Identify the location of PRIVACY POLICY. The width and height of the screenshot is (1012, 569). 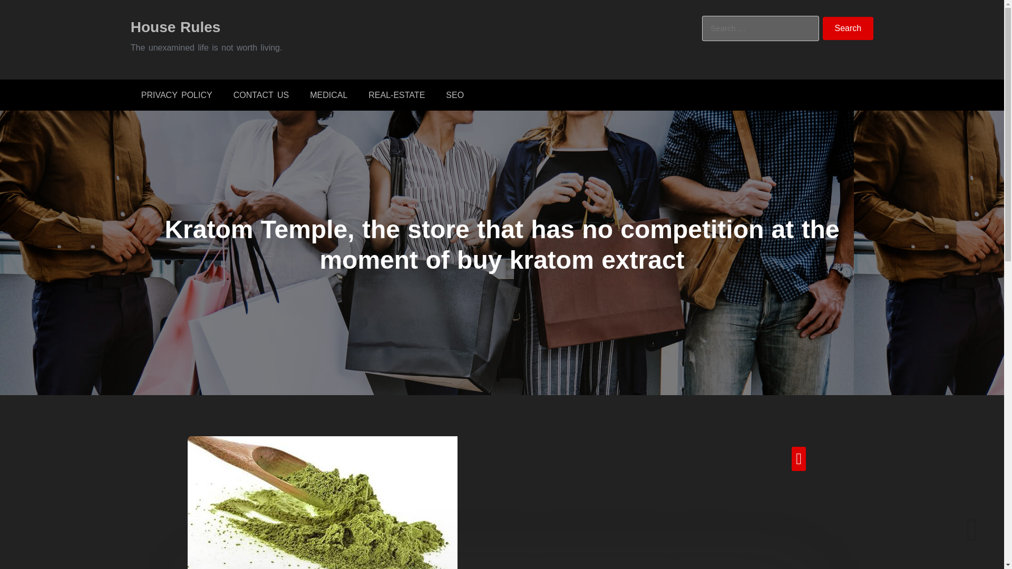
(176, 95).